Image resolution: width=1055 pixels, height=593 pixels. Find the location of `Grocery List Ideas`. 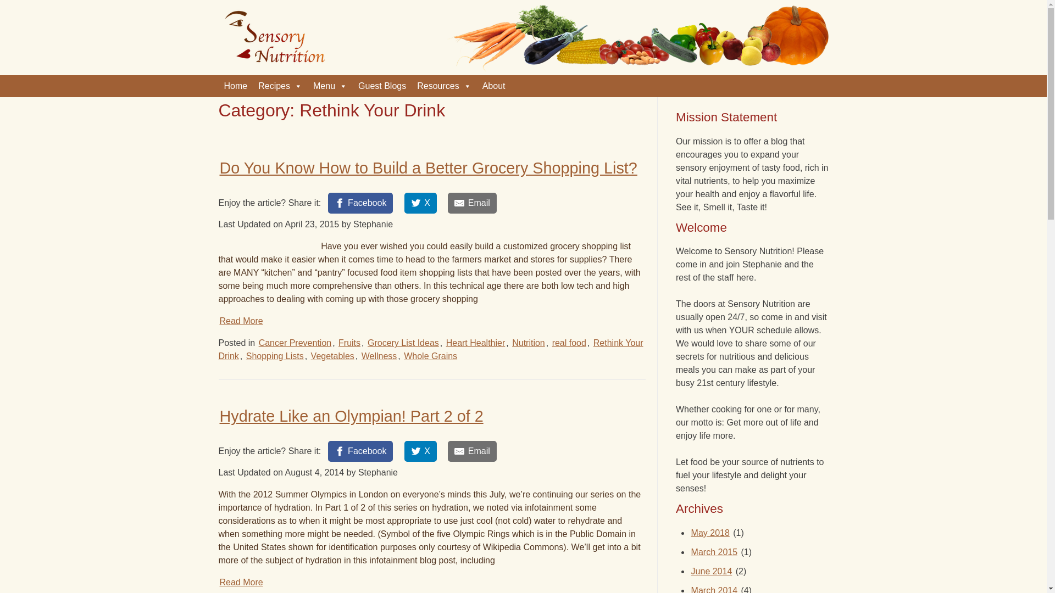

Grocery List Ideas is located at coordinates (403, 343).